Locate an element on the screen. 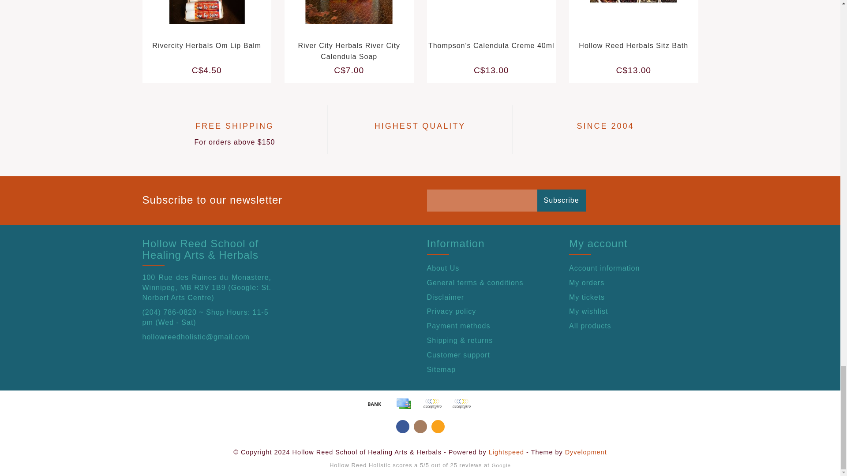 This screenshot has height=476, width=847. Rivercity Herbals Om Lip Balm is located at coordinates (206, 46).